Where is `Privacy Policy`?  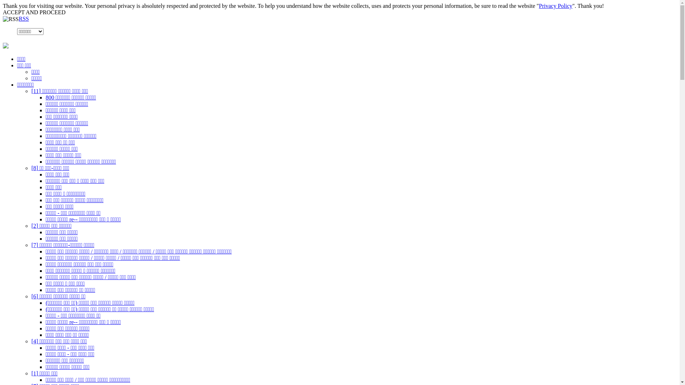 Privacy Policy is located at coordinates (556, 6).